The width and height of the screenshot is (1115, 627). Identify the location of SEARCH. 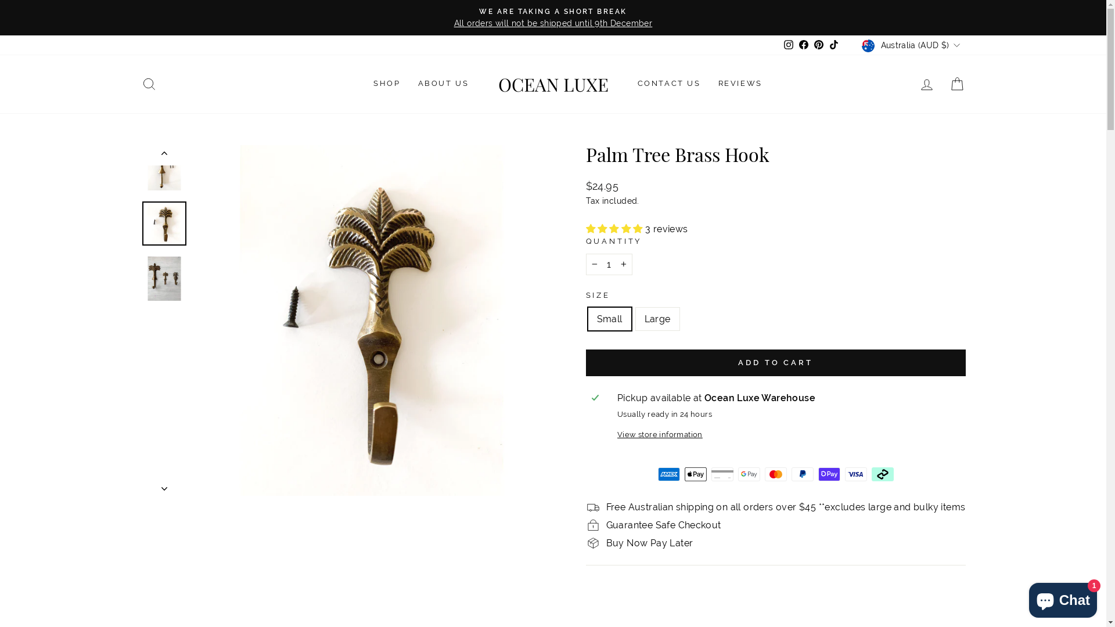
(149, 84).